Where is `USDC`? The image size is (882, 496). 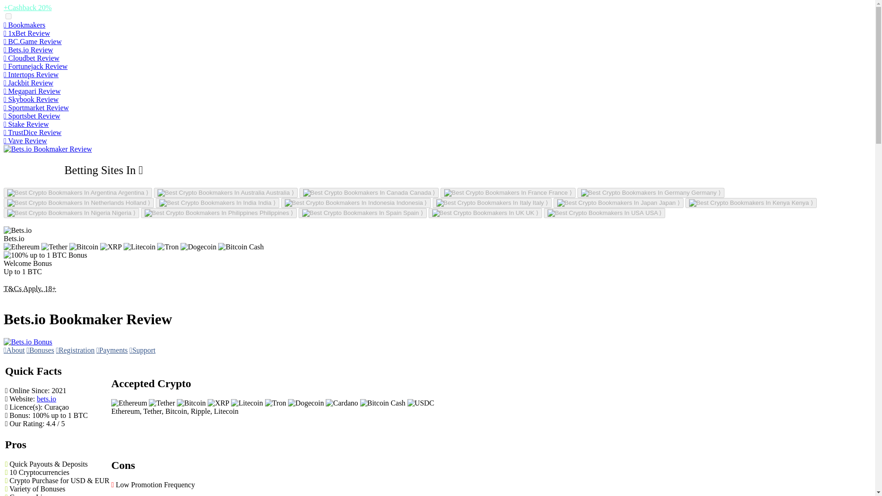 USDC is located at coordinates (421, 403).